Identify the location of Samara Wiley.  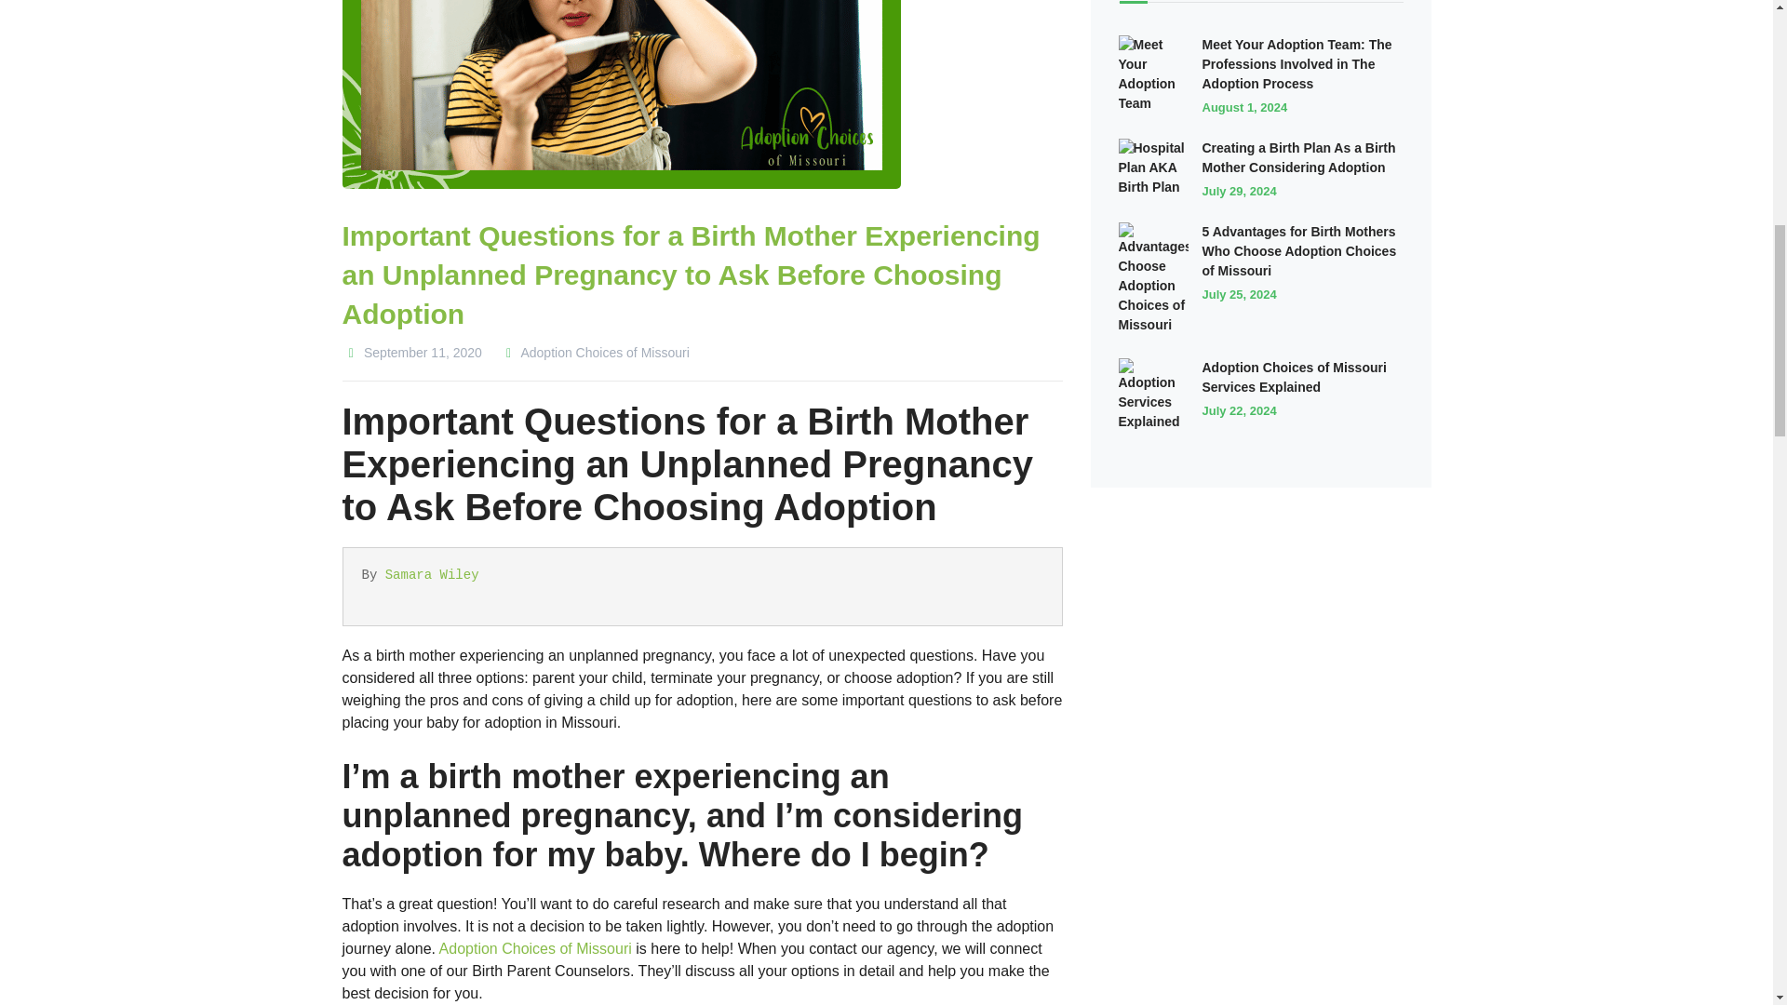
(432, 575).